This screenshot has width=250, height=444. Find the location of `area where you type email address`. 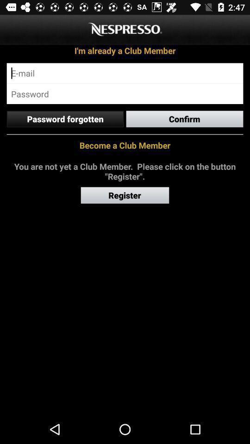

area where you type email address is located at coordinates (125, 73).